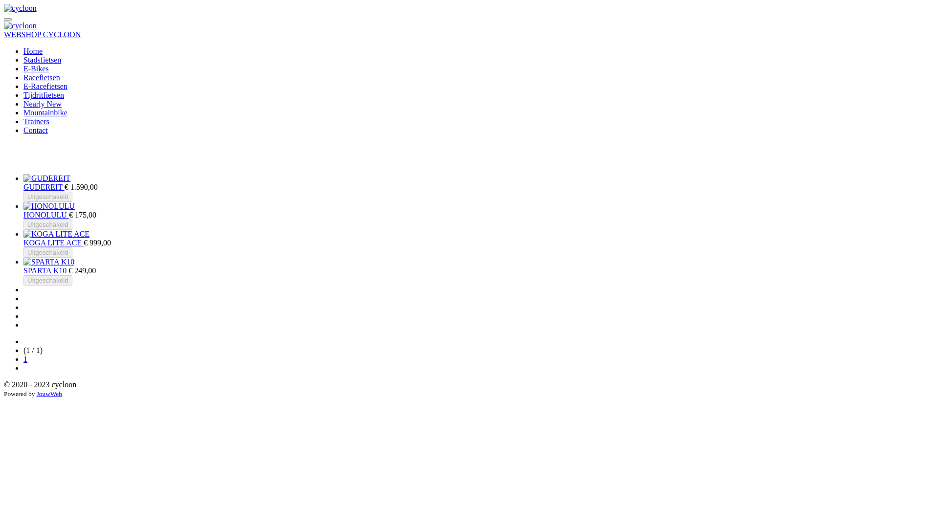  Describe the element at coordinates (48, 225) in the screenshot. I see `Uitgeschakeld` at that location.